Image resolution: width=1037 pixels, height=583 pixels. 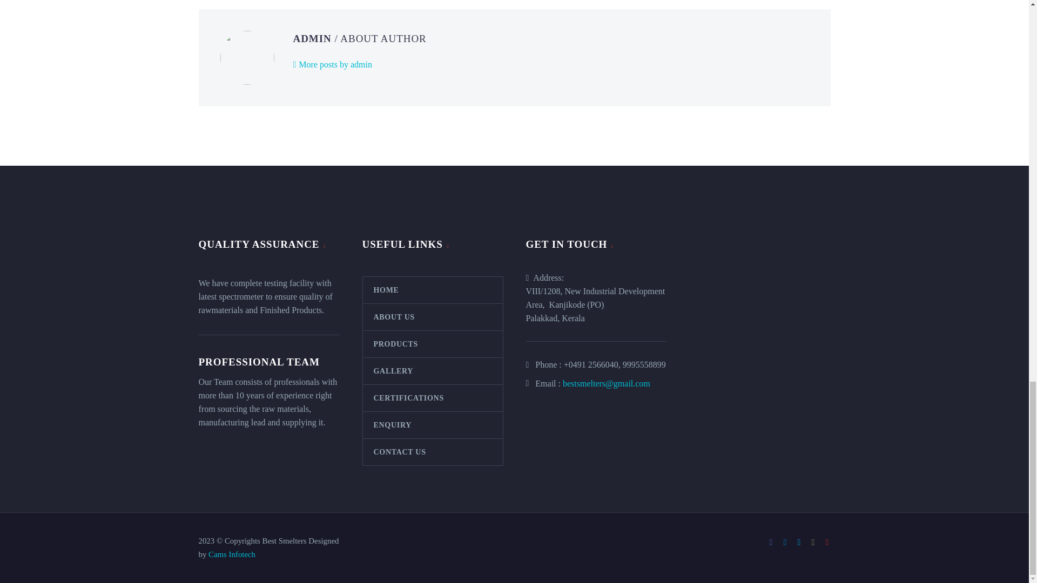 I want to click on More posts by admin, so click(x=332, y=65).